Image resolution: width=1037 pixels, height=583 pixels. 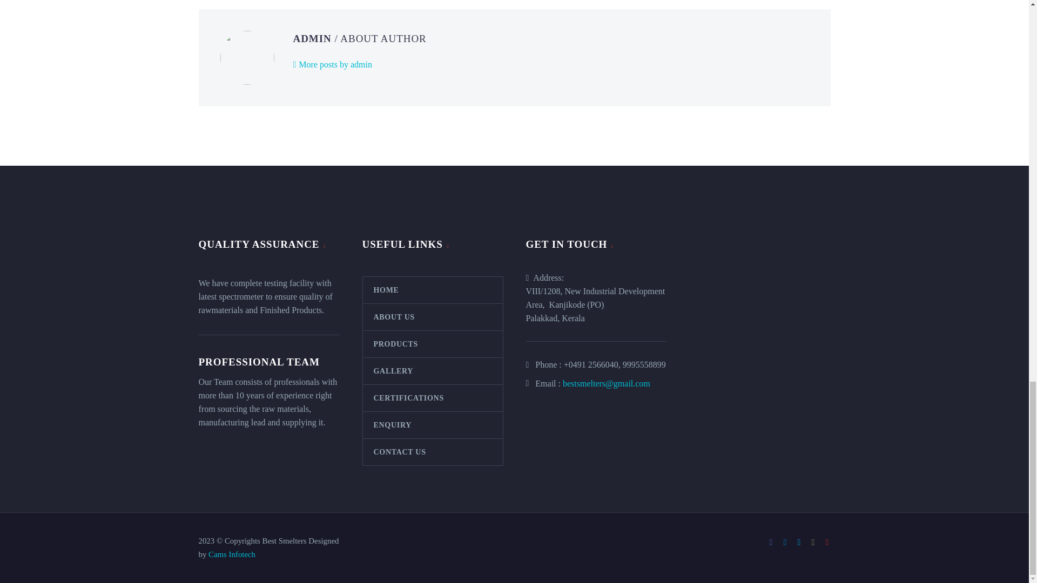 I want to click on More posts by admin, so click(x=332, y=65).